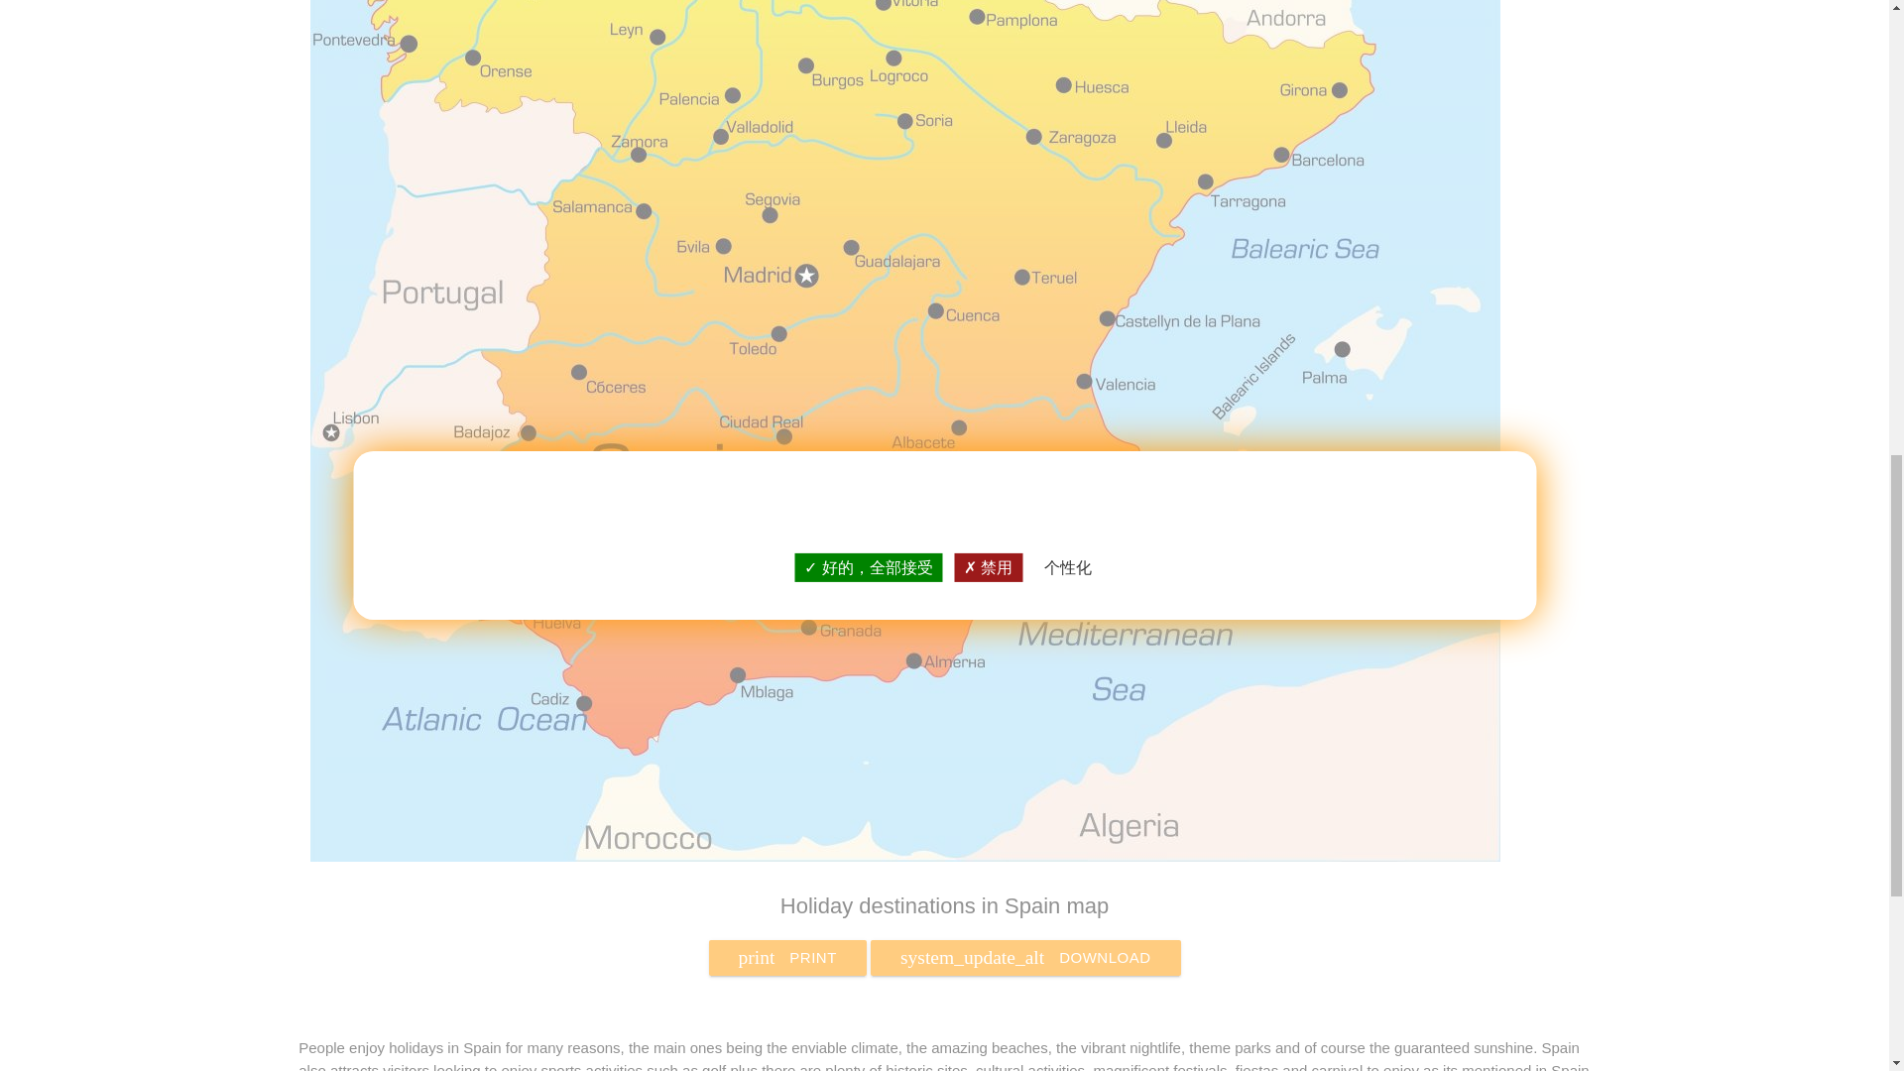 The image size is (1904, 1071). Describe the element at coordinates (787, 958) in the screenshot. I see `Spain holiday destinations map to print` at that location.